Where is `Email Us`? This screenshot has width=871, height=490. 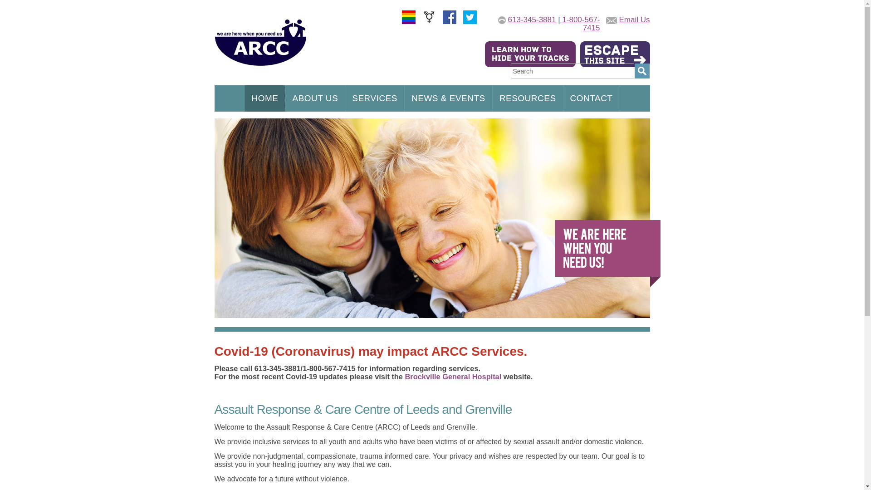 Email Us is located at coordinates (634, 20).